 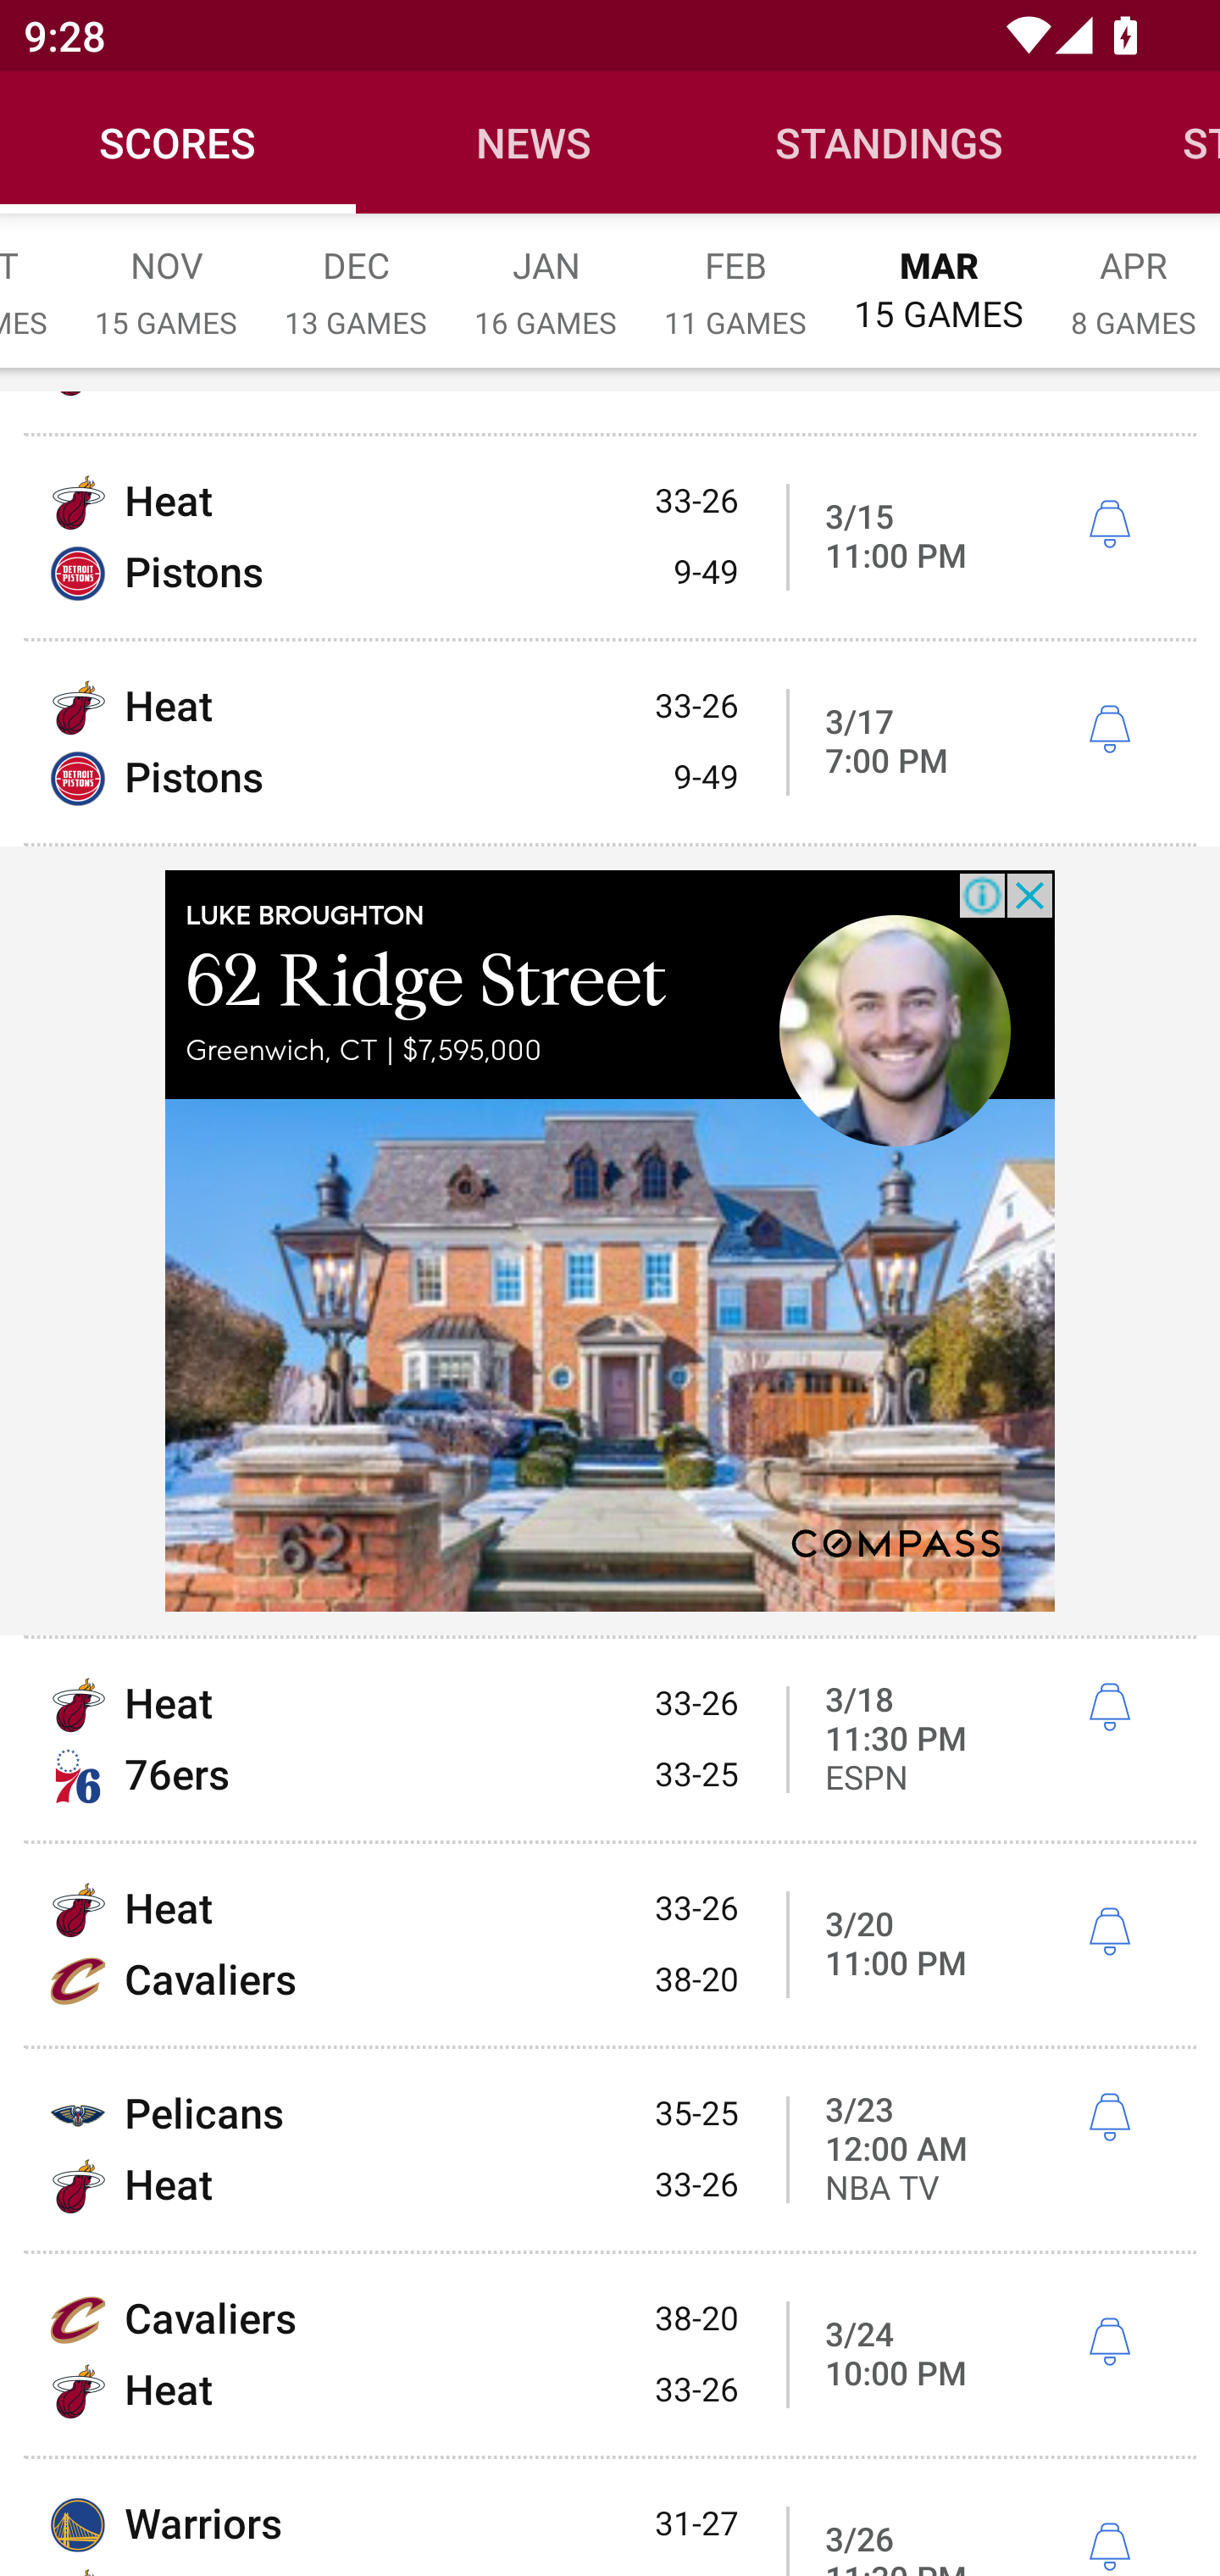 What do you see at coordinates (1109, 2342) in the screenshot?
I see `í` at bounding box center [1109, 2342].